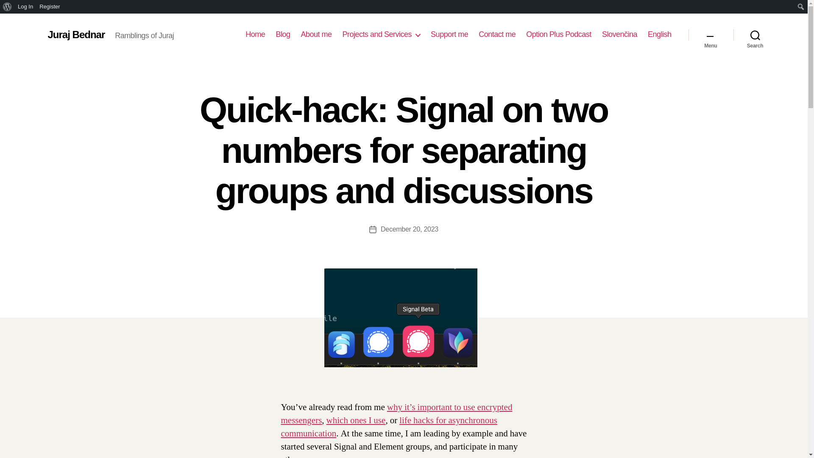 The height and width of the screenshot is (458, 814). Describe the element at coordinates (25, 7) in the screenshot. I see `Log In` at that location.